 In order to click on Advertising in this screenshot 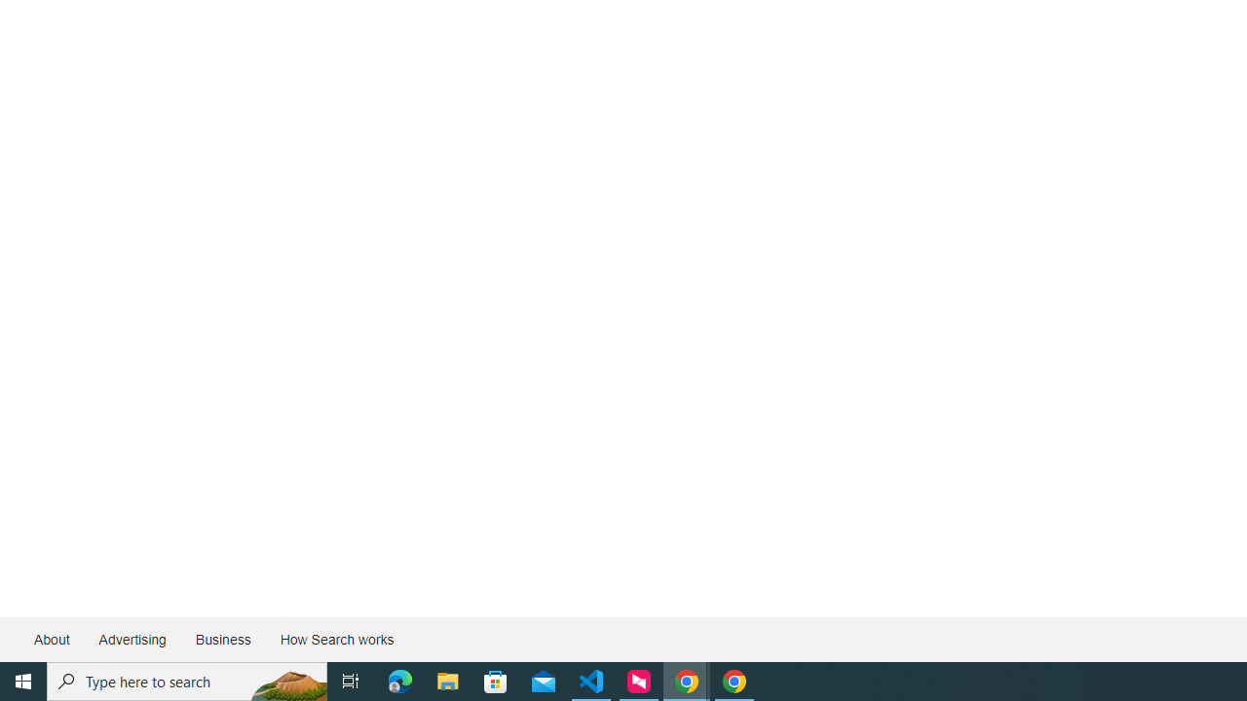, I will do `click(132, 639)`.